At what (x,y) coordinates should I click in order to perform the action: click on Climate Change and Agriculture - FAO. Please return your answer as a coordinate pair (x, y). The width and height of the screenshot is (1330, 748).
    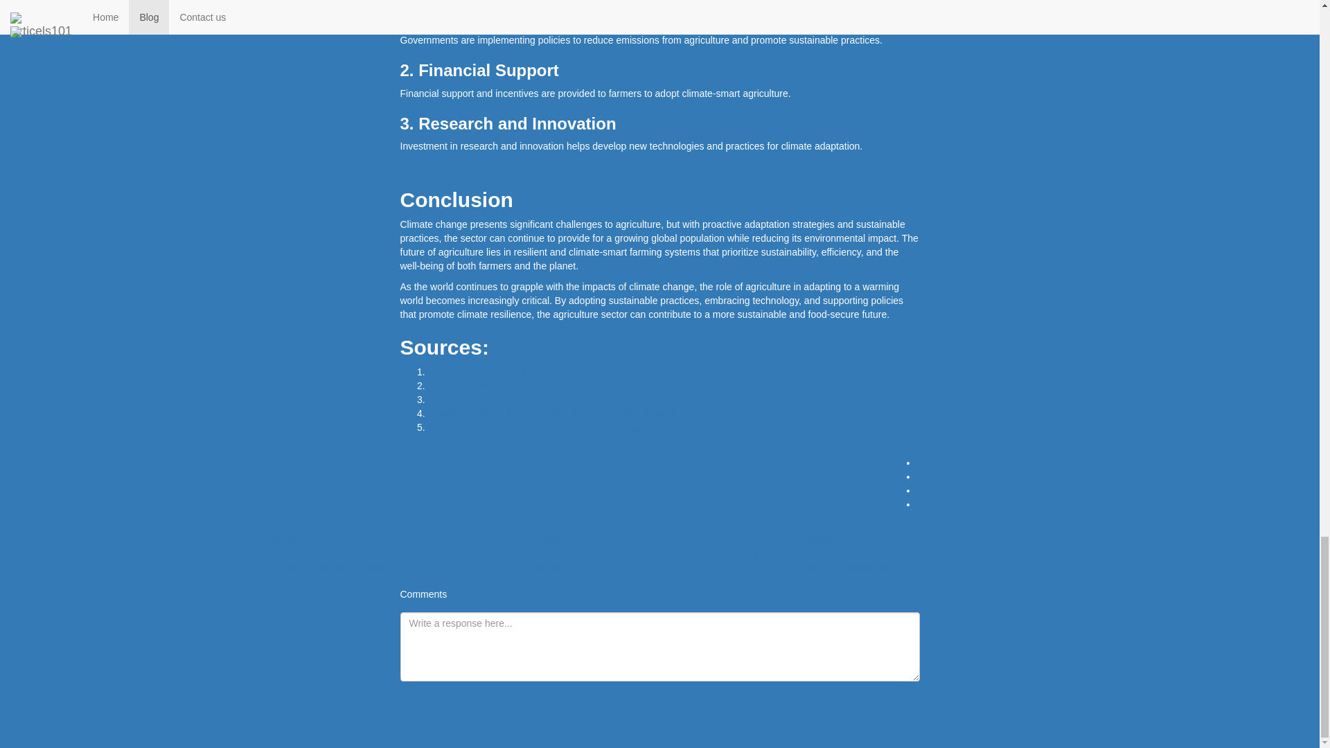
    Looking at the image, I should click on (511, 372).